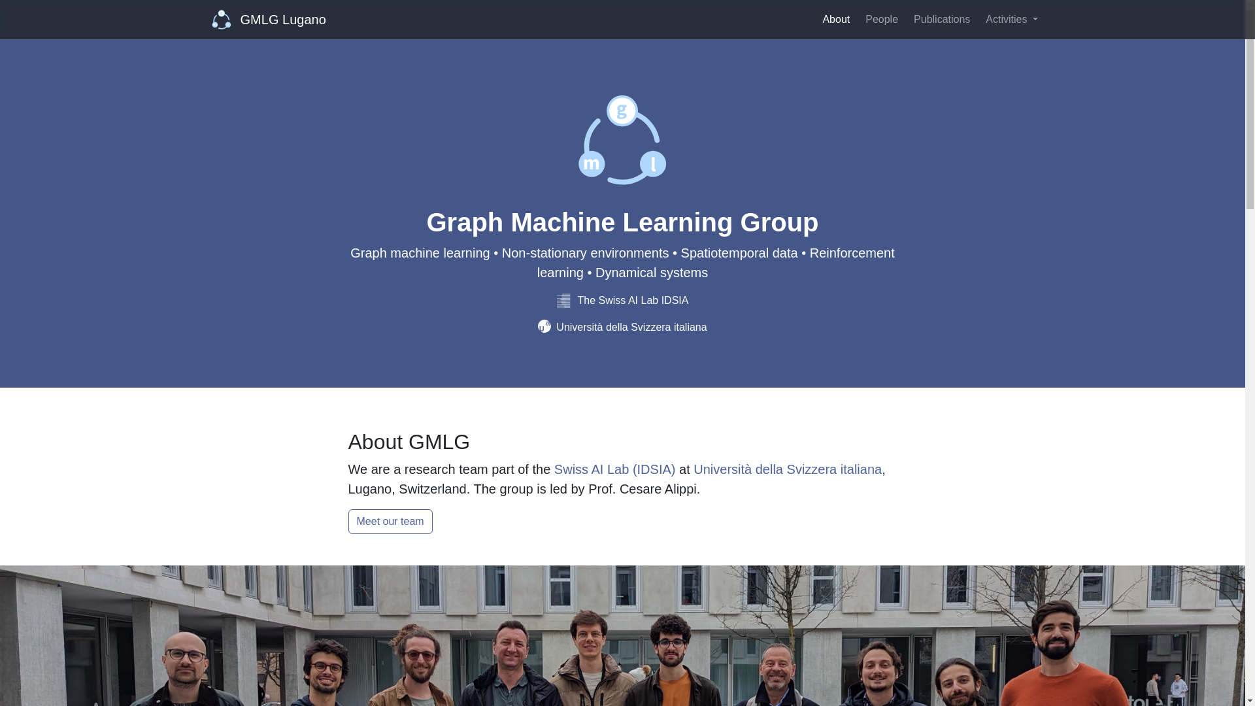 Image resolution: width=1255 pixels, height=706 pixels. Describe the element at coordinates (1011, 19) in the screenshot. I see `Activities` at that location.